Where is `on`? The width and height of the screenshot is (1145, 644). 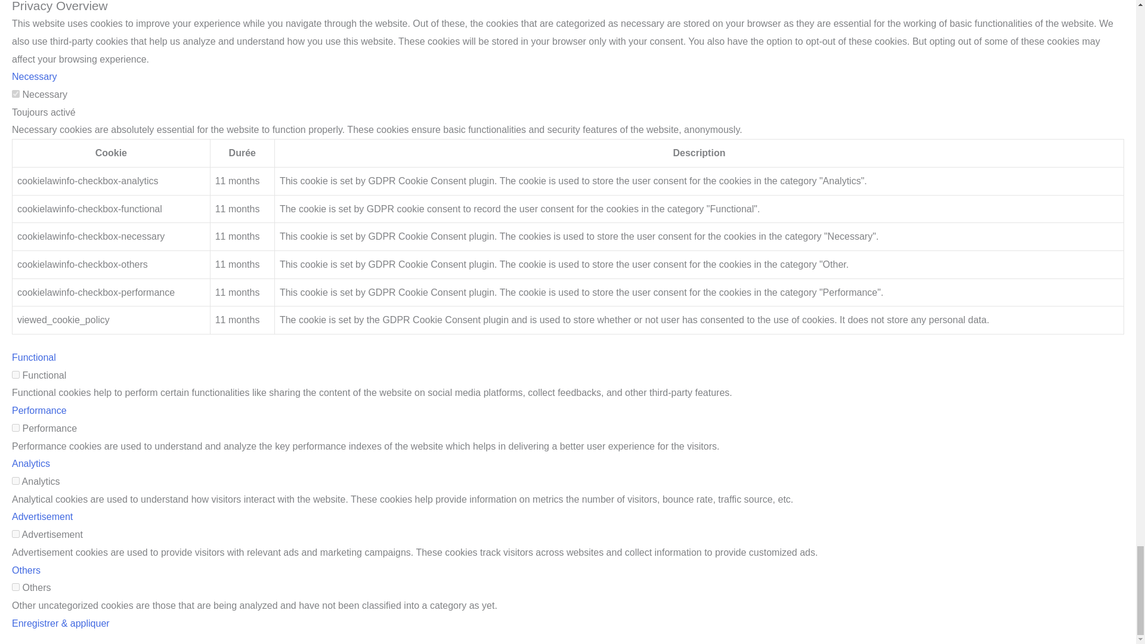 on is located at coordinates (16, 587).